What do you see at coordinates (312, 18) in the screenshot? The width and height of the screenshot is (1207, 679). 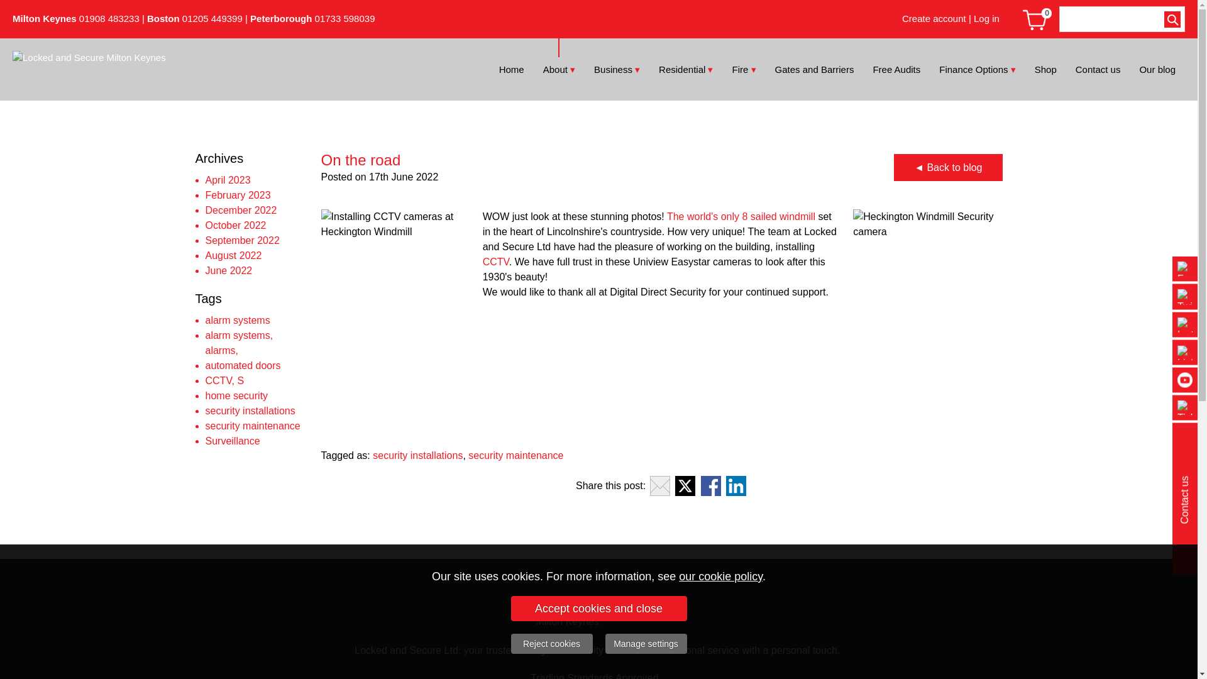 I see `Peterborough 01733 598039` at bounding box center [312, 18].